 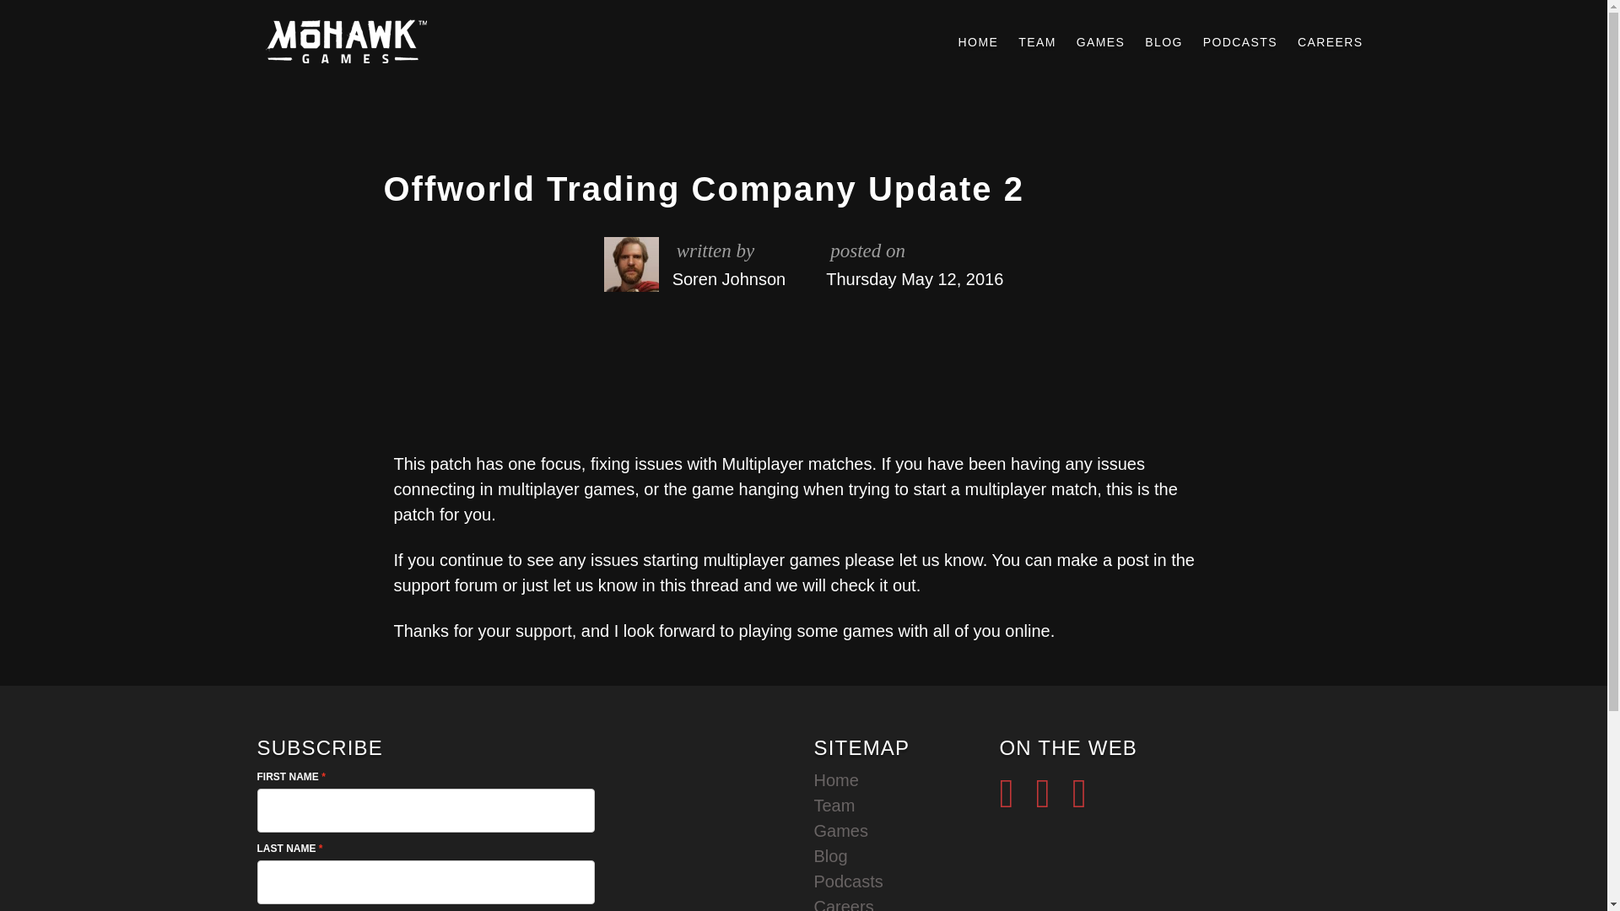 What do you see at coordinates (979, 42) in the screenshot?
I see `HOME` at bounding box center [979, 42].